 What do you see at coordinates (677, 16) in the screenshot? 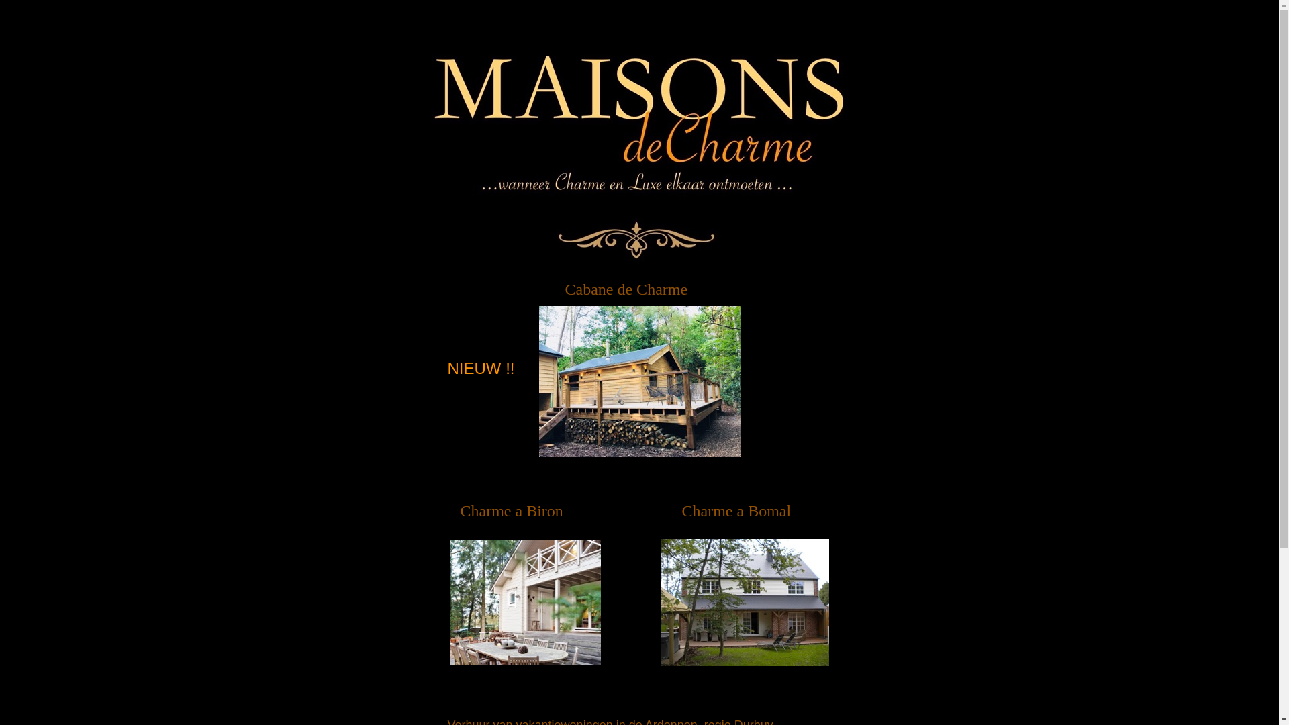
I see `pers` at bounding box center [677, 16].